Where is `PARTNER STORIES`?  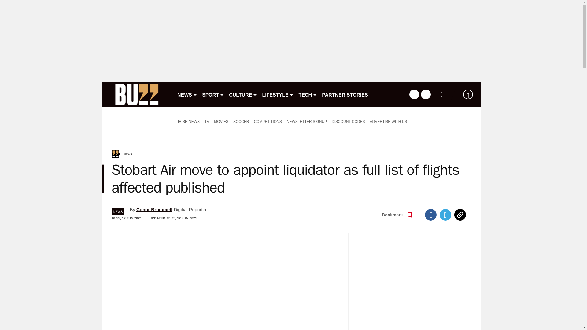
PARTNER STORIES is located at coordinates (345, 94).